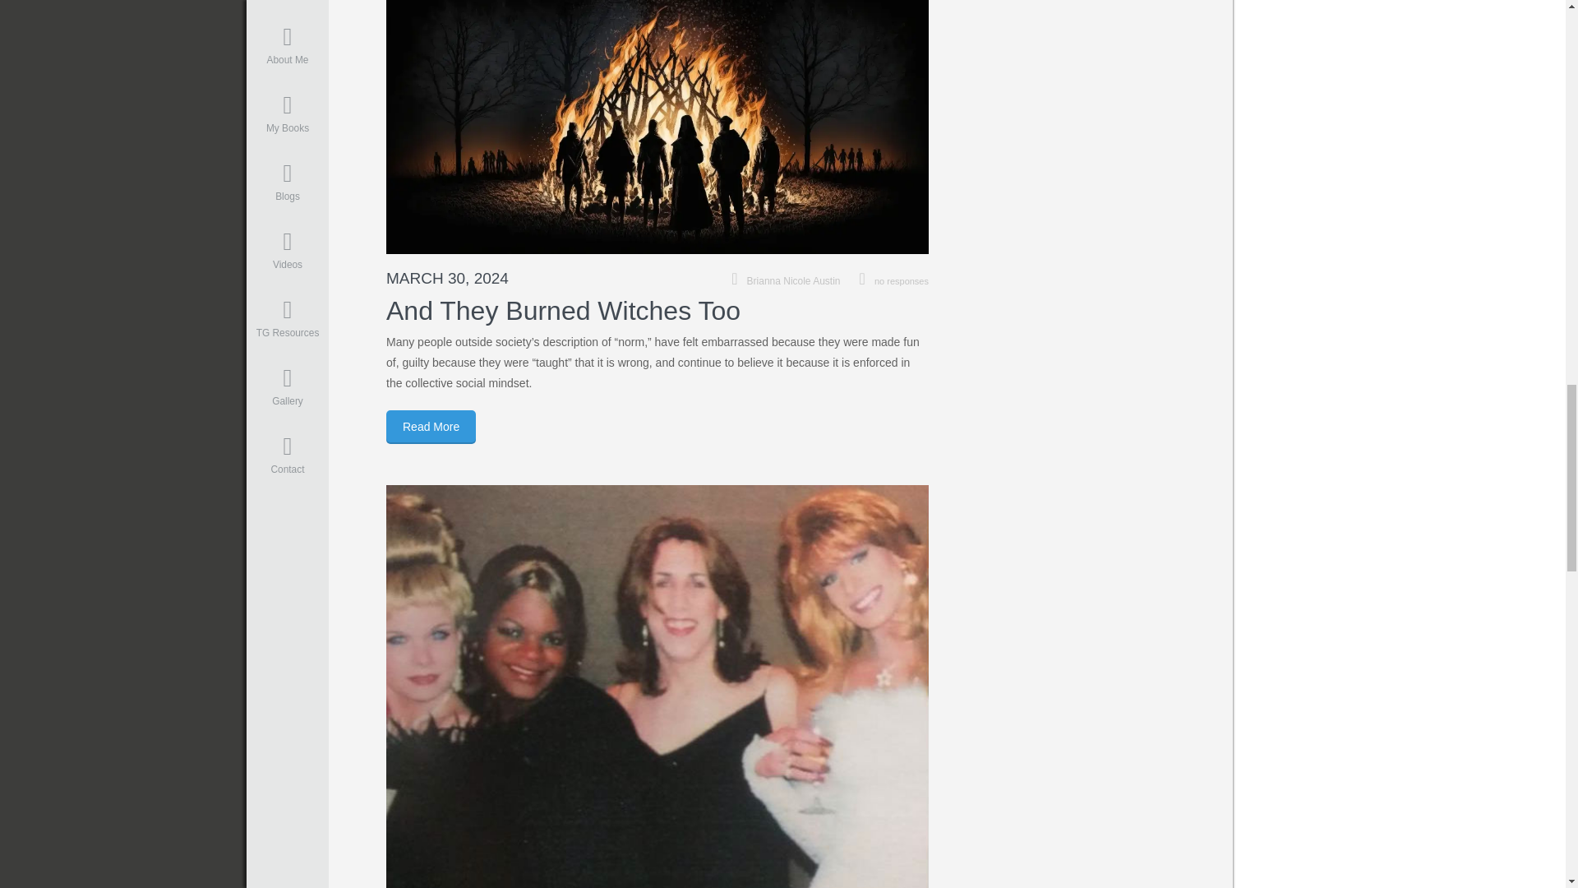  Describe the element at coordinates (563, 311) in the screenshot. I see `And They Burned Witches Too` at that location.